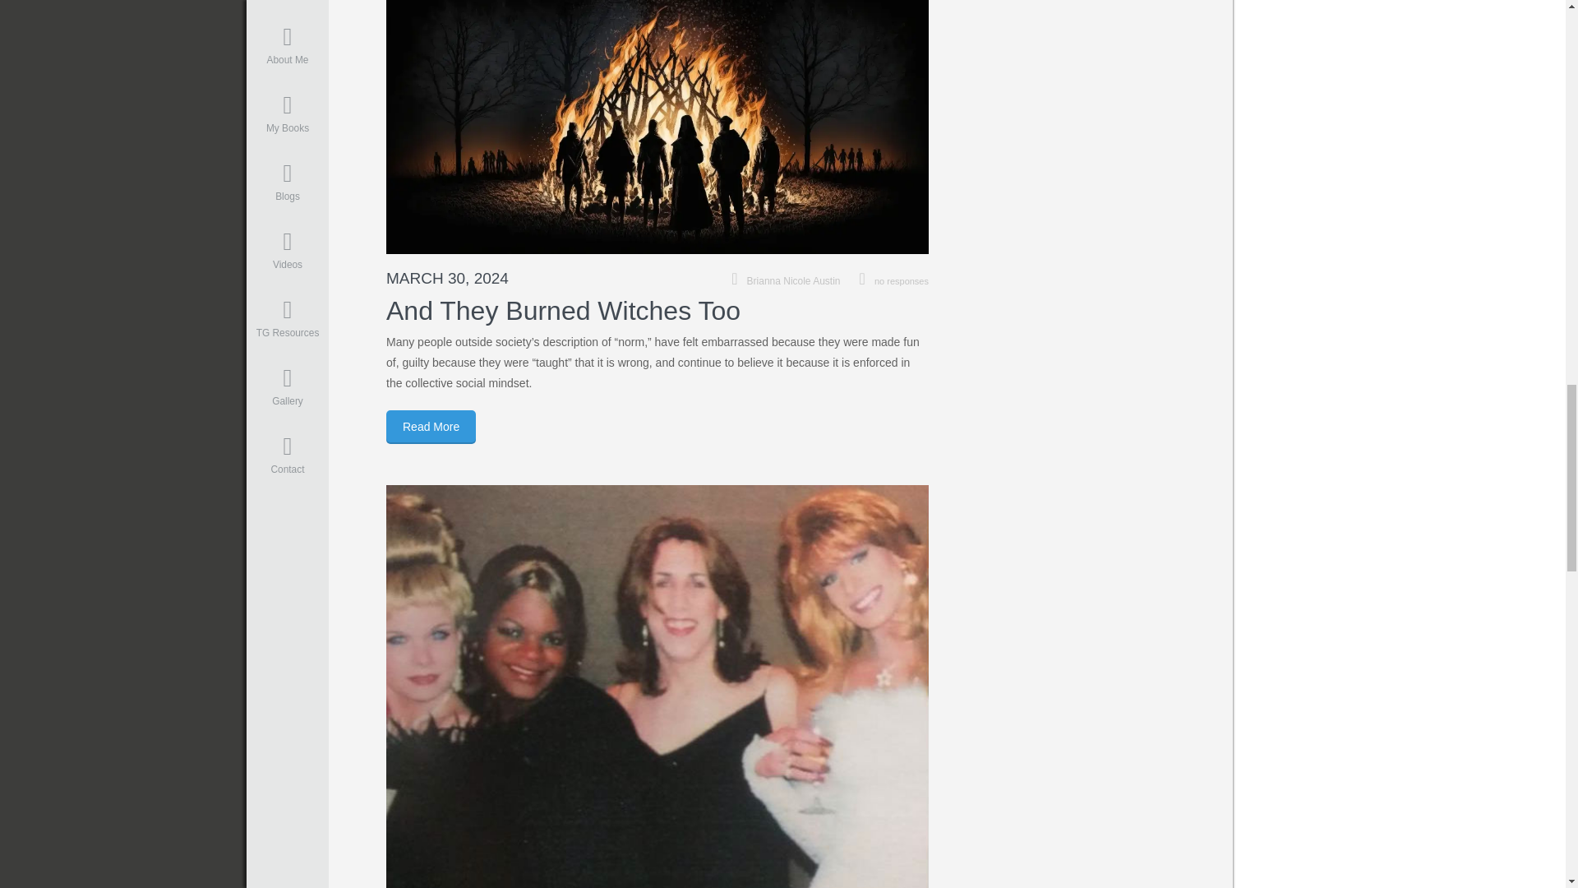  Describe the element at coordinates (563, 311) in the screenshot. I see `And They Burned Witches Too` at that location.